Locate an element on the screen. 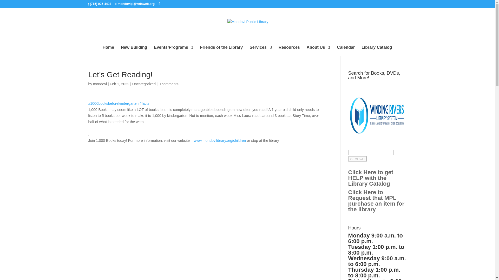  mondovi is located at coordinates (100, 84).